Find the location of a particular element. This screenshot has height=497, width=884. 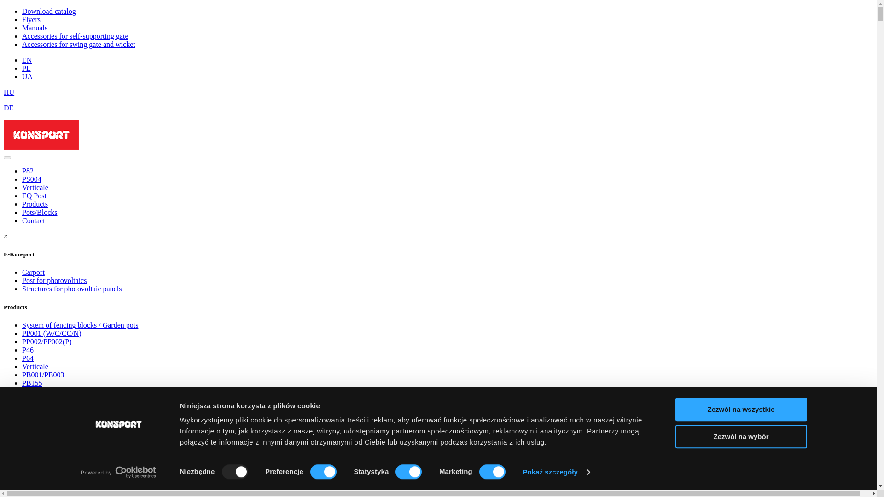

P82 is located at coordinates (28, 171).